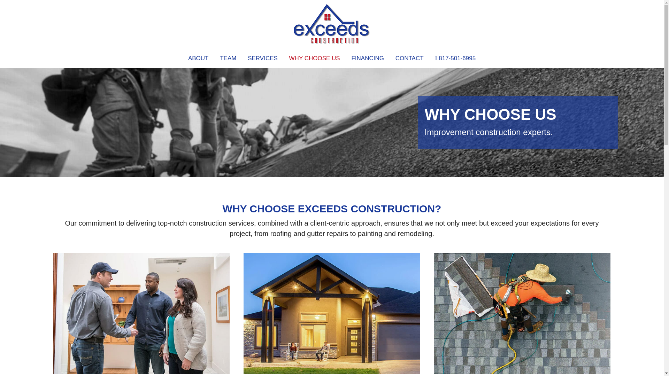 Image resolution: width=669 pixels, height=376 pixels. What do you see at coordinates (332, 313) in the screenshot?
I see `homeowners` at bounding box center [332, 313].